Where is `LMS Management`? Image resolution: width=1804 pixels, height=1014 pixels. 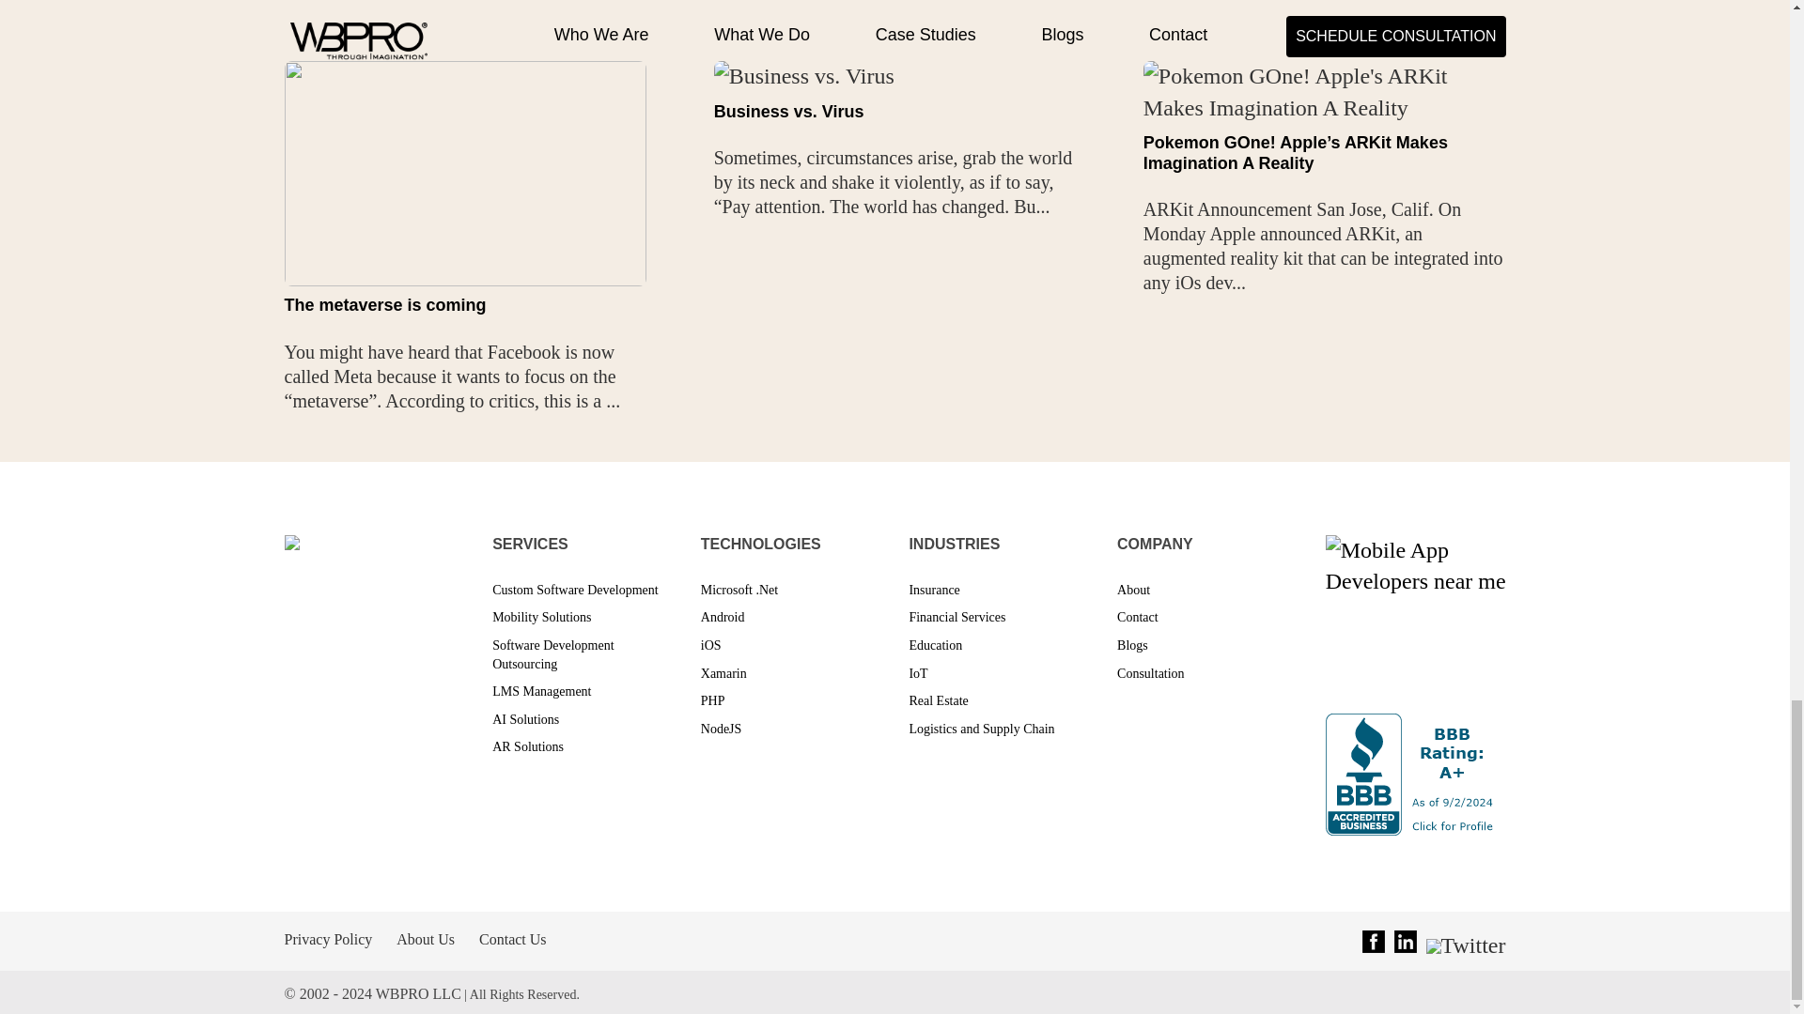 LMS Management is located at coordinates (541, 691).